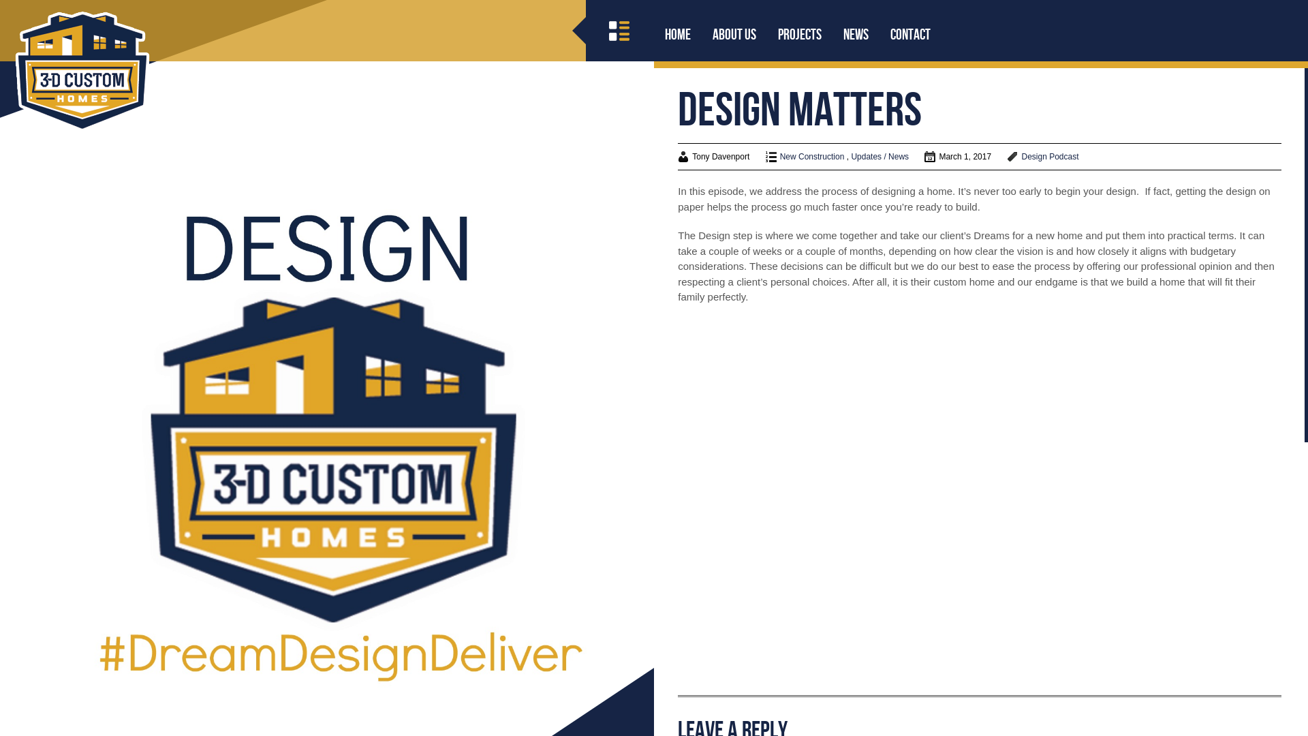 The height and width of the screenshot is (736, 1308). Describe the element at coordinates (880, 157) in the screenshot. I see `Updates / News` at that location.